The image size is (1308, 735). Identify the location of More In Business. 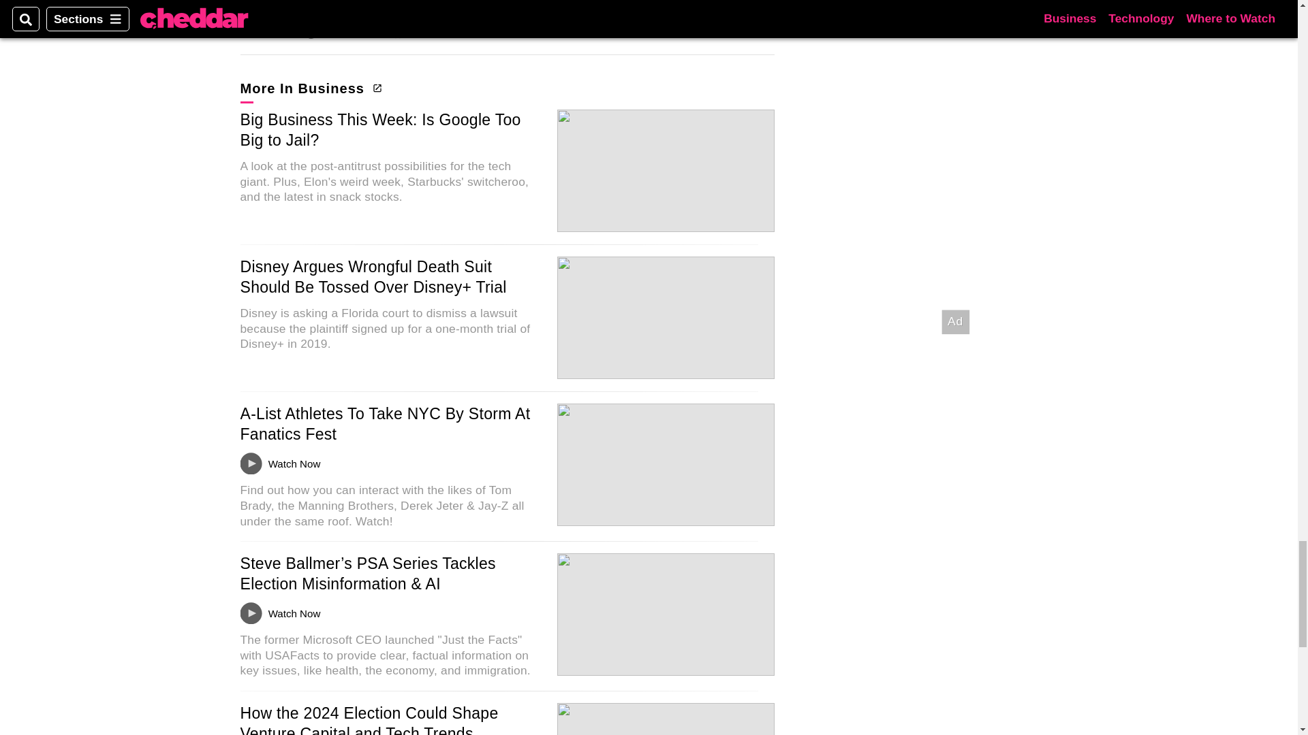
(309, 88).